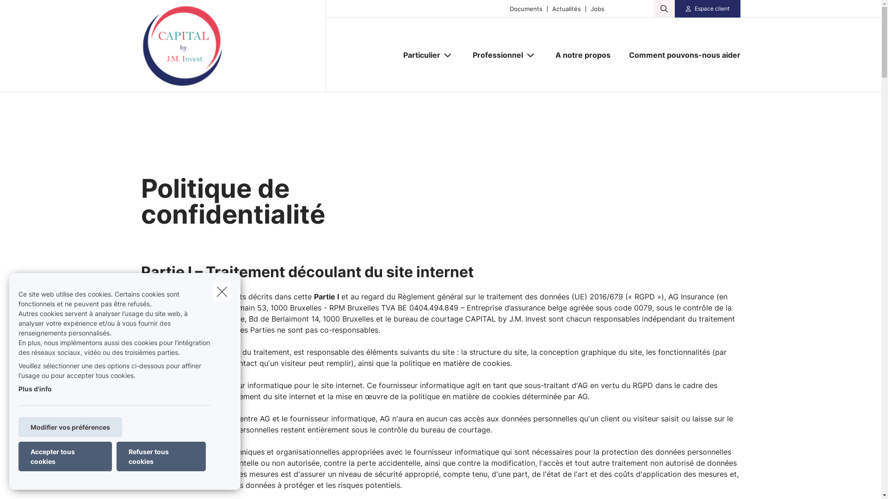 The width and height of the screenshot is (888, 499). I want to click on Professionnel, so click(494, 55).